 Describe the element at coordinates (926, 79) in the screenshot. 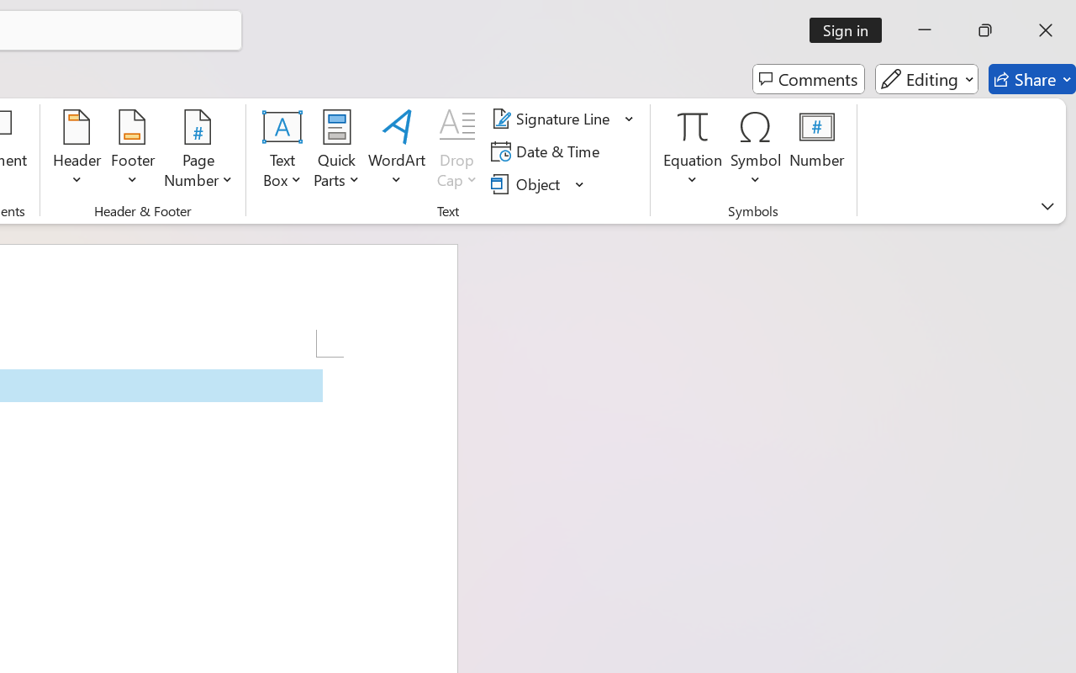

I see `Editing` at that location.